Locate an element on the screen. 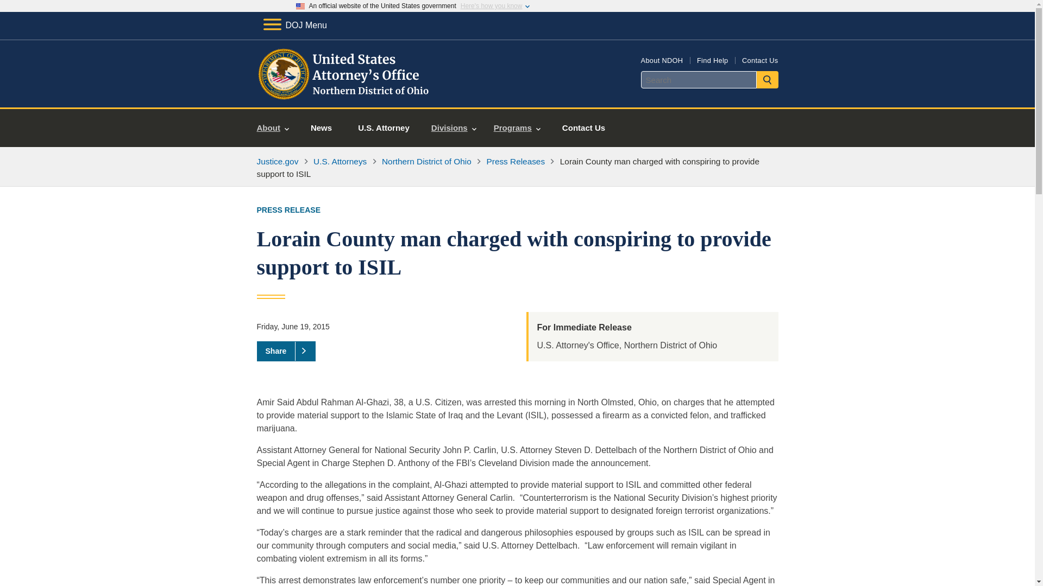  Contact Us is located at coordinates (583, 128).